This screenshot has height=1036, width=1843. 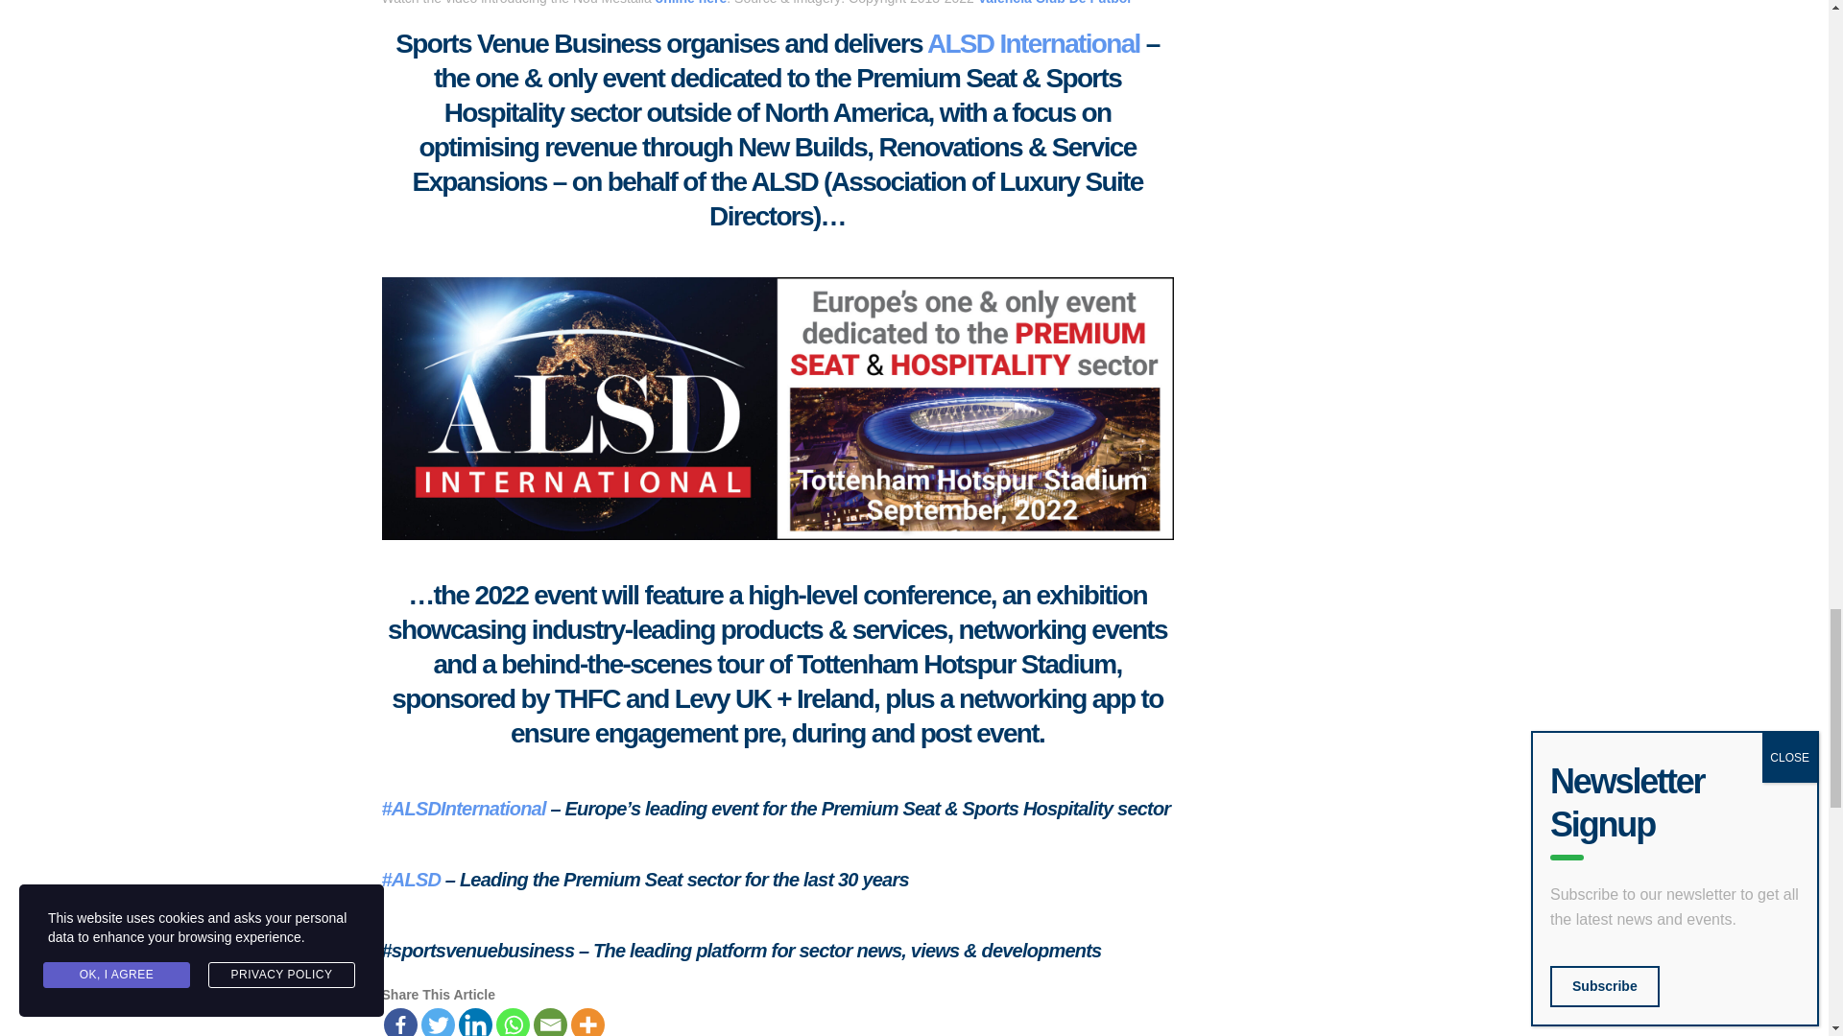 What do you see at coordinates (551, 1022) in the screenshot?
I see `Email` at bounding box center [551, 1022].